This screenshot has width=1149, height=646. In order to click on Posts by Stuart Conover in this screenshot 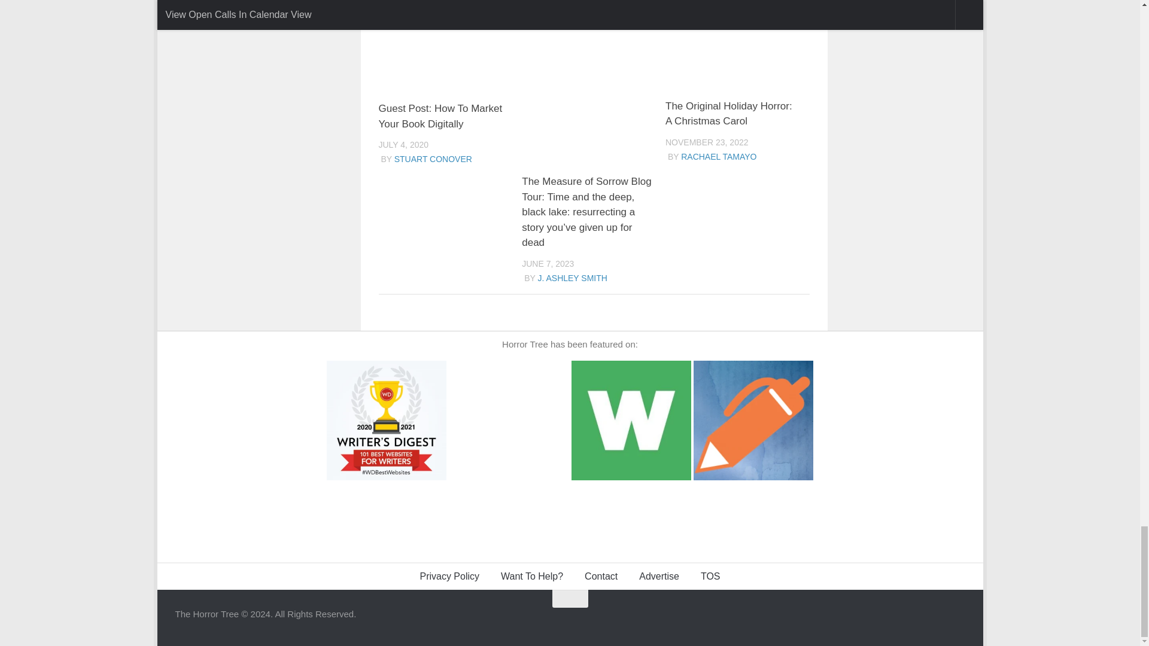, I will do `click(433, 159)`.